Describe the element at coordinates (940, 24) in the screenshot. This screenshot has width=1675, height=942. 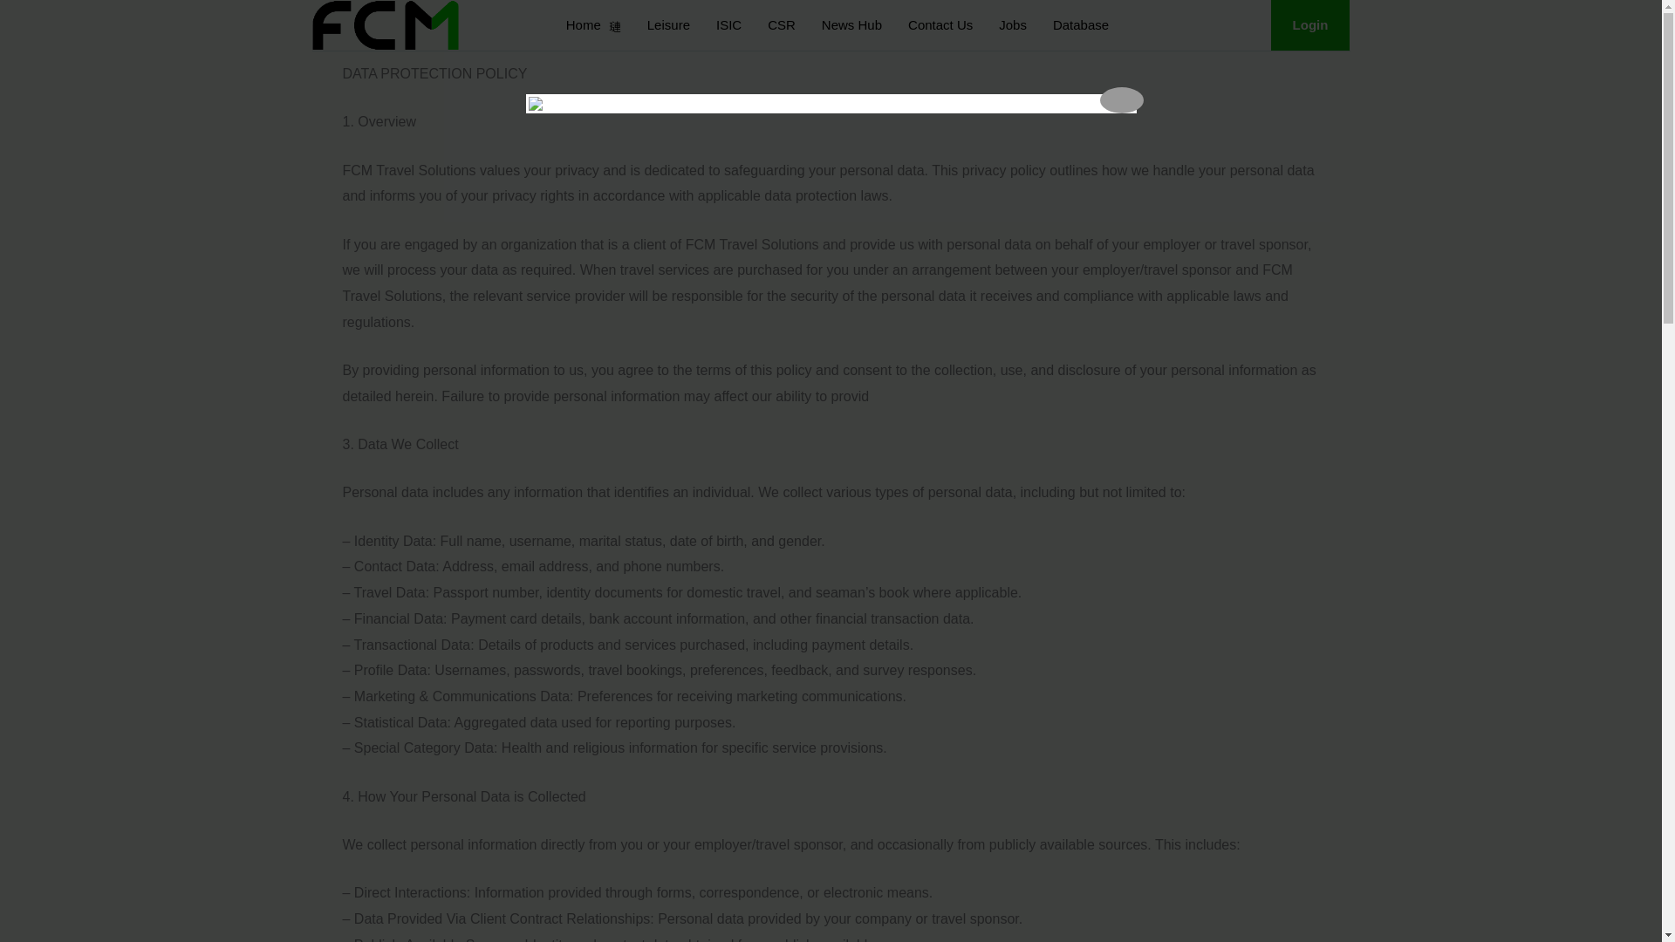
I see `Contact Us` at that location.